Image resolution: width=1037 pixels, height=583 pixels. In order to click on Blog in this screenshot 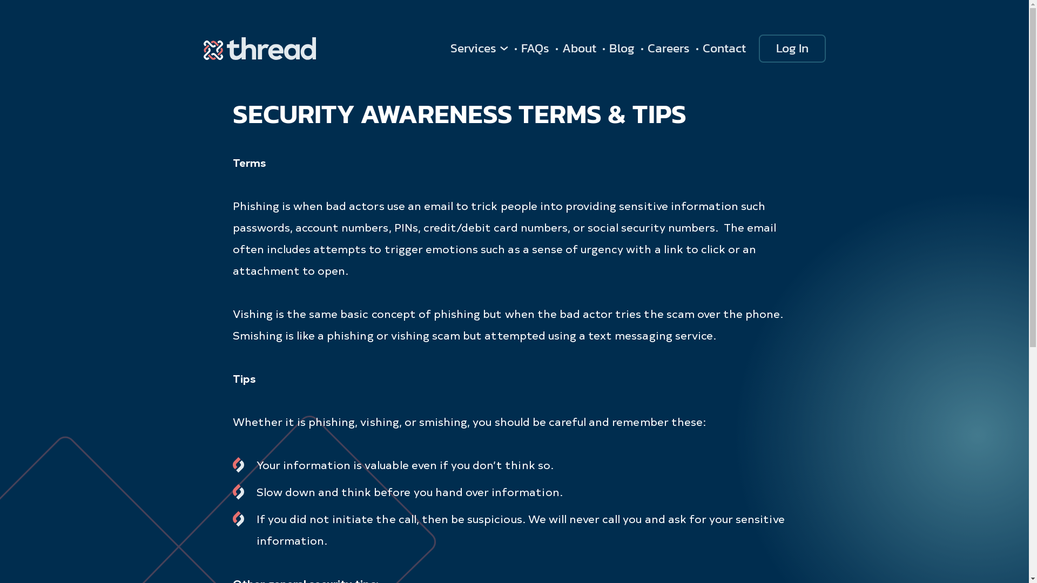, I will do `click(622, 49)`.